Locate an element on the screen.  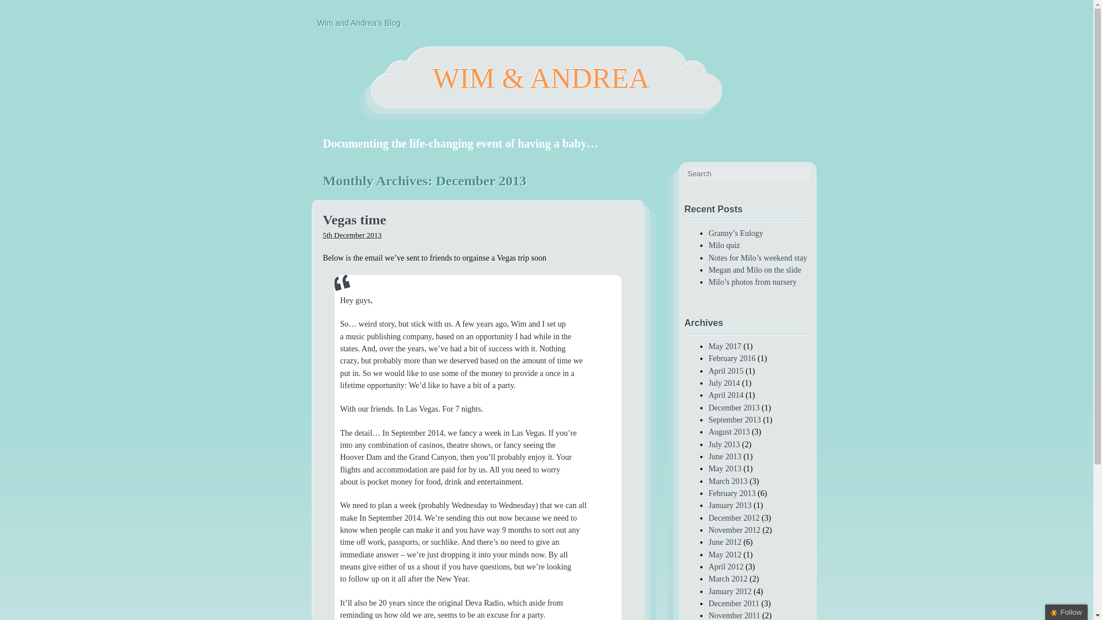
June 2013 is located at coordinates (724, 457).